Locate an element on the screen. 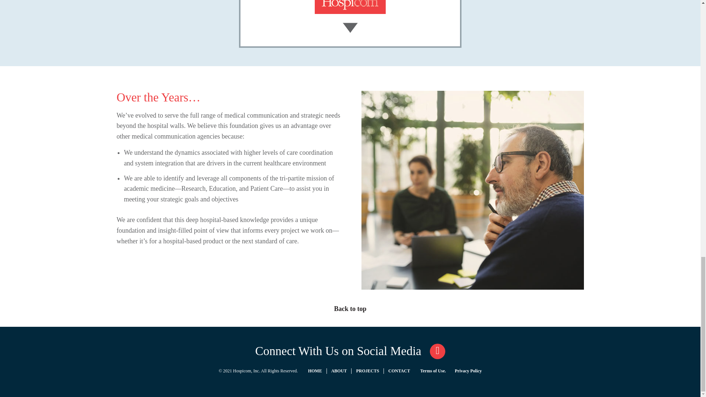 This screenshot has height=397, width=706. Privacy Policy is located at coordinates (468, 371).